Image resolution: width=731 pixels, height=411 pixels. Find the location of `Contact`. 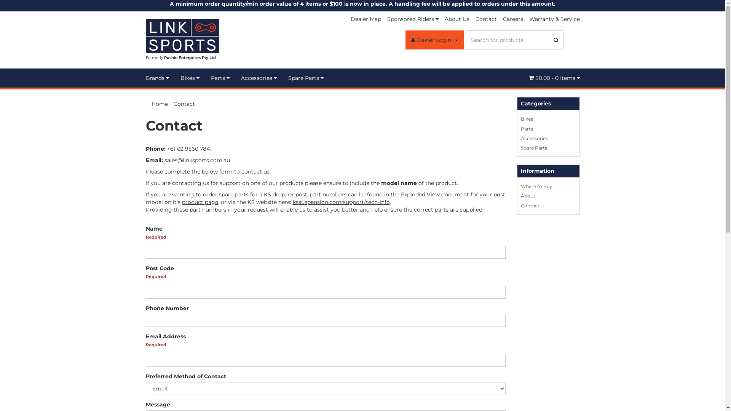

Contact is located at coordinates (486, 19).